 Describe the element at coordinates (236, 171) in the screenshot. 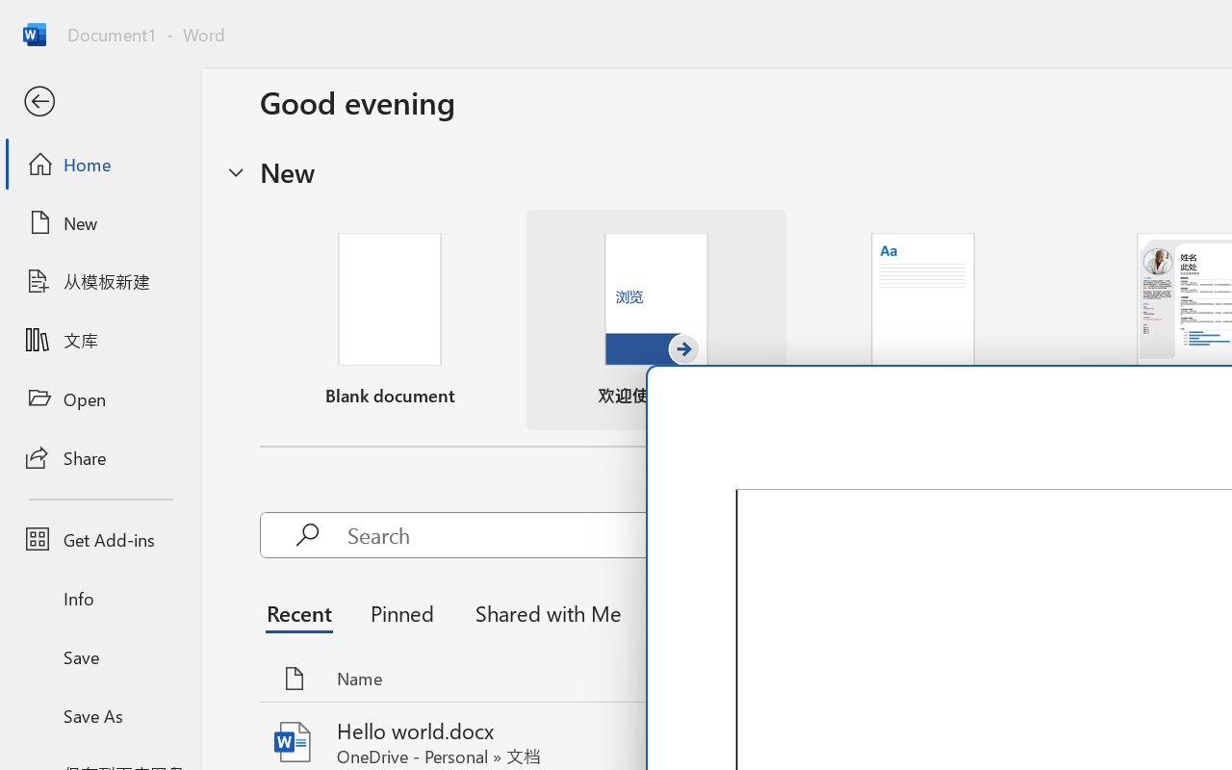

I see `Hide or show region` at that location.